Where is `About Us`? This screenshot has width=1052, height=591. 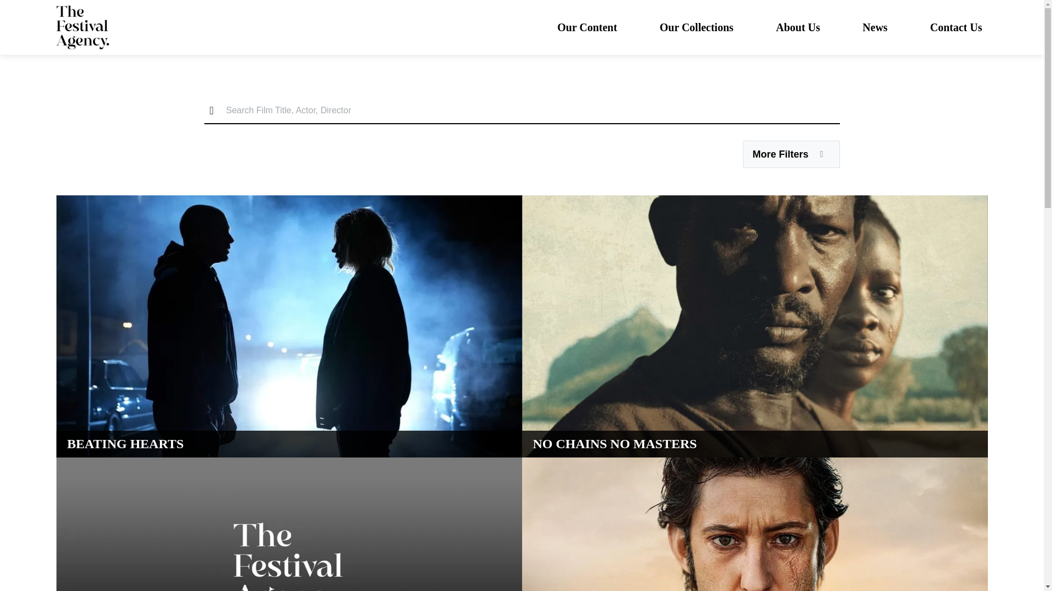
About Us is located at coordinates (798, 28).